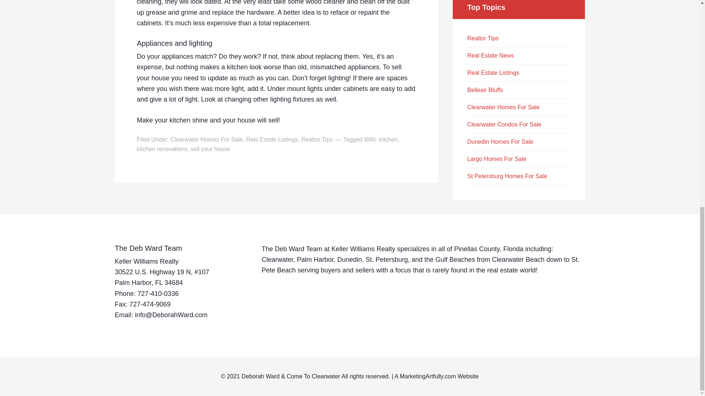  I want to click on Real Estate Listings, so click(272, 139).